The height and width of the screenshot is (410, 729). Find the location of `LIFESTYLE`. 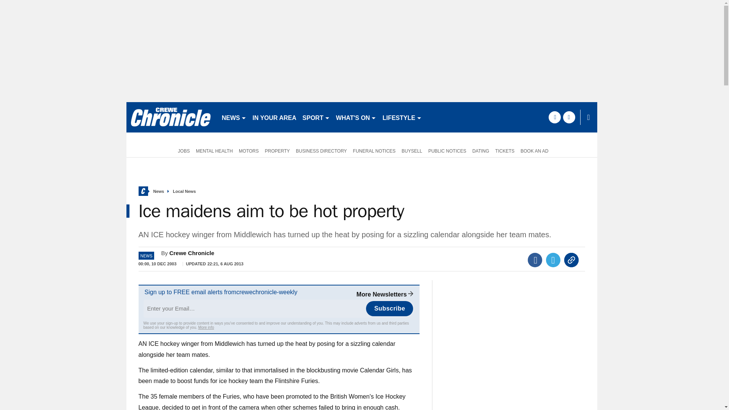

LIFESTYLE is located at coordinates (402, 117).